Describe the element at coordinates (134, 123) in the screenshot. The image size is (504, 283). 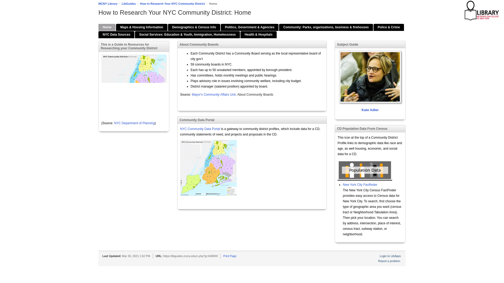
I see `NYC Department of Planning` at that location.